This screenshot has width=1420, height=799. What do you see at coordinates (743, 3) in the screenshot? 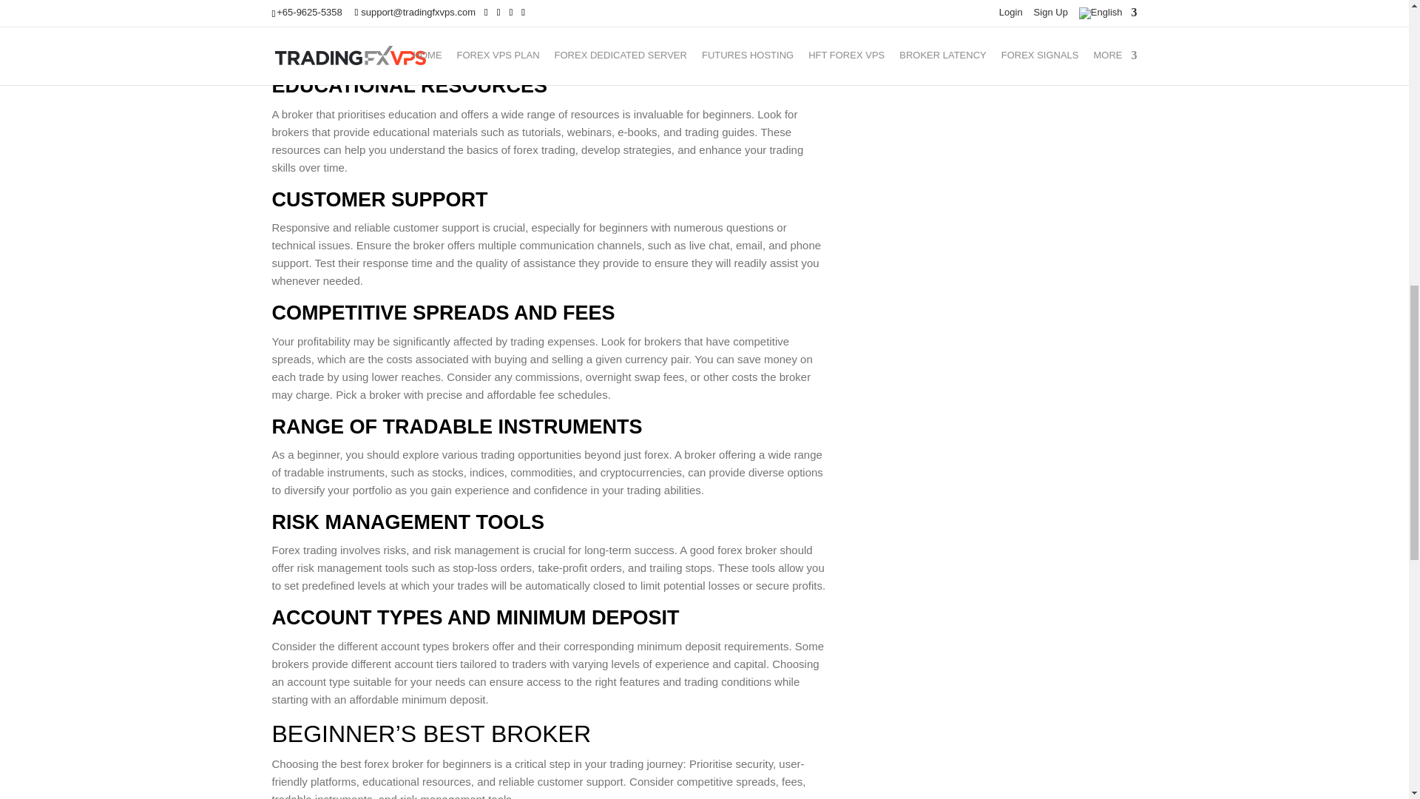
I see `Forex Dedicated Server` at bounding box center [743, 3].